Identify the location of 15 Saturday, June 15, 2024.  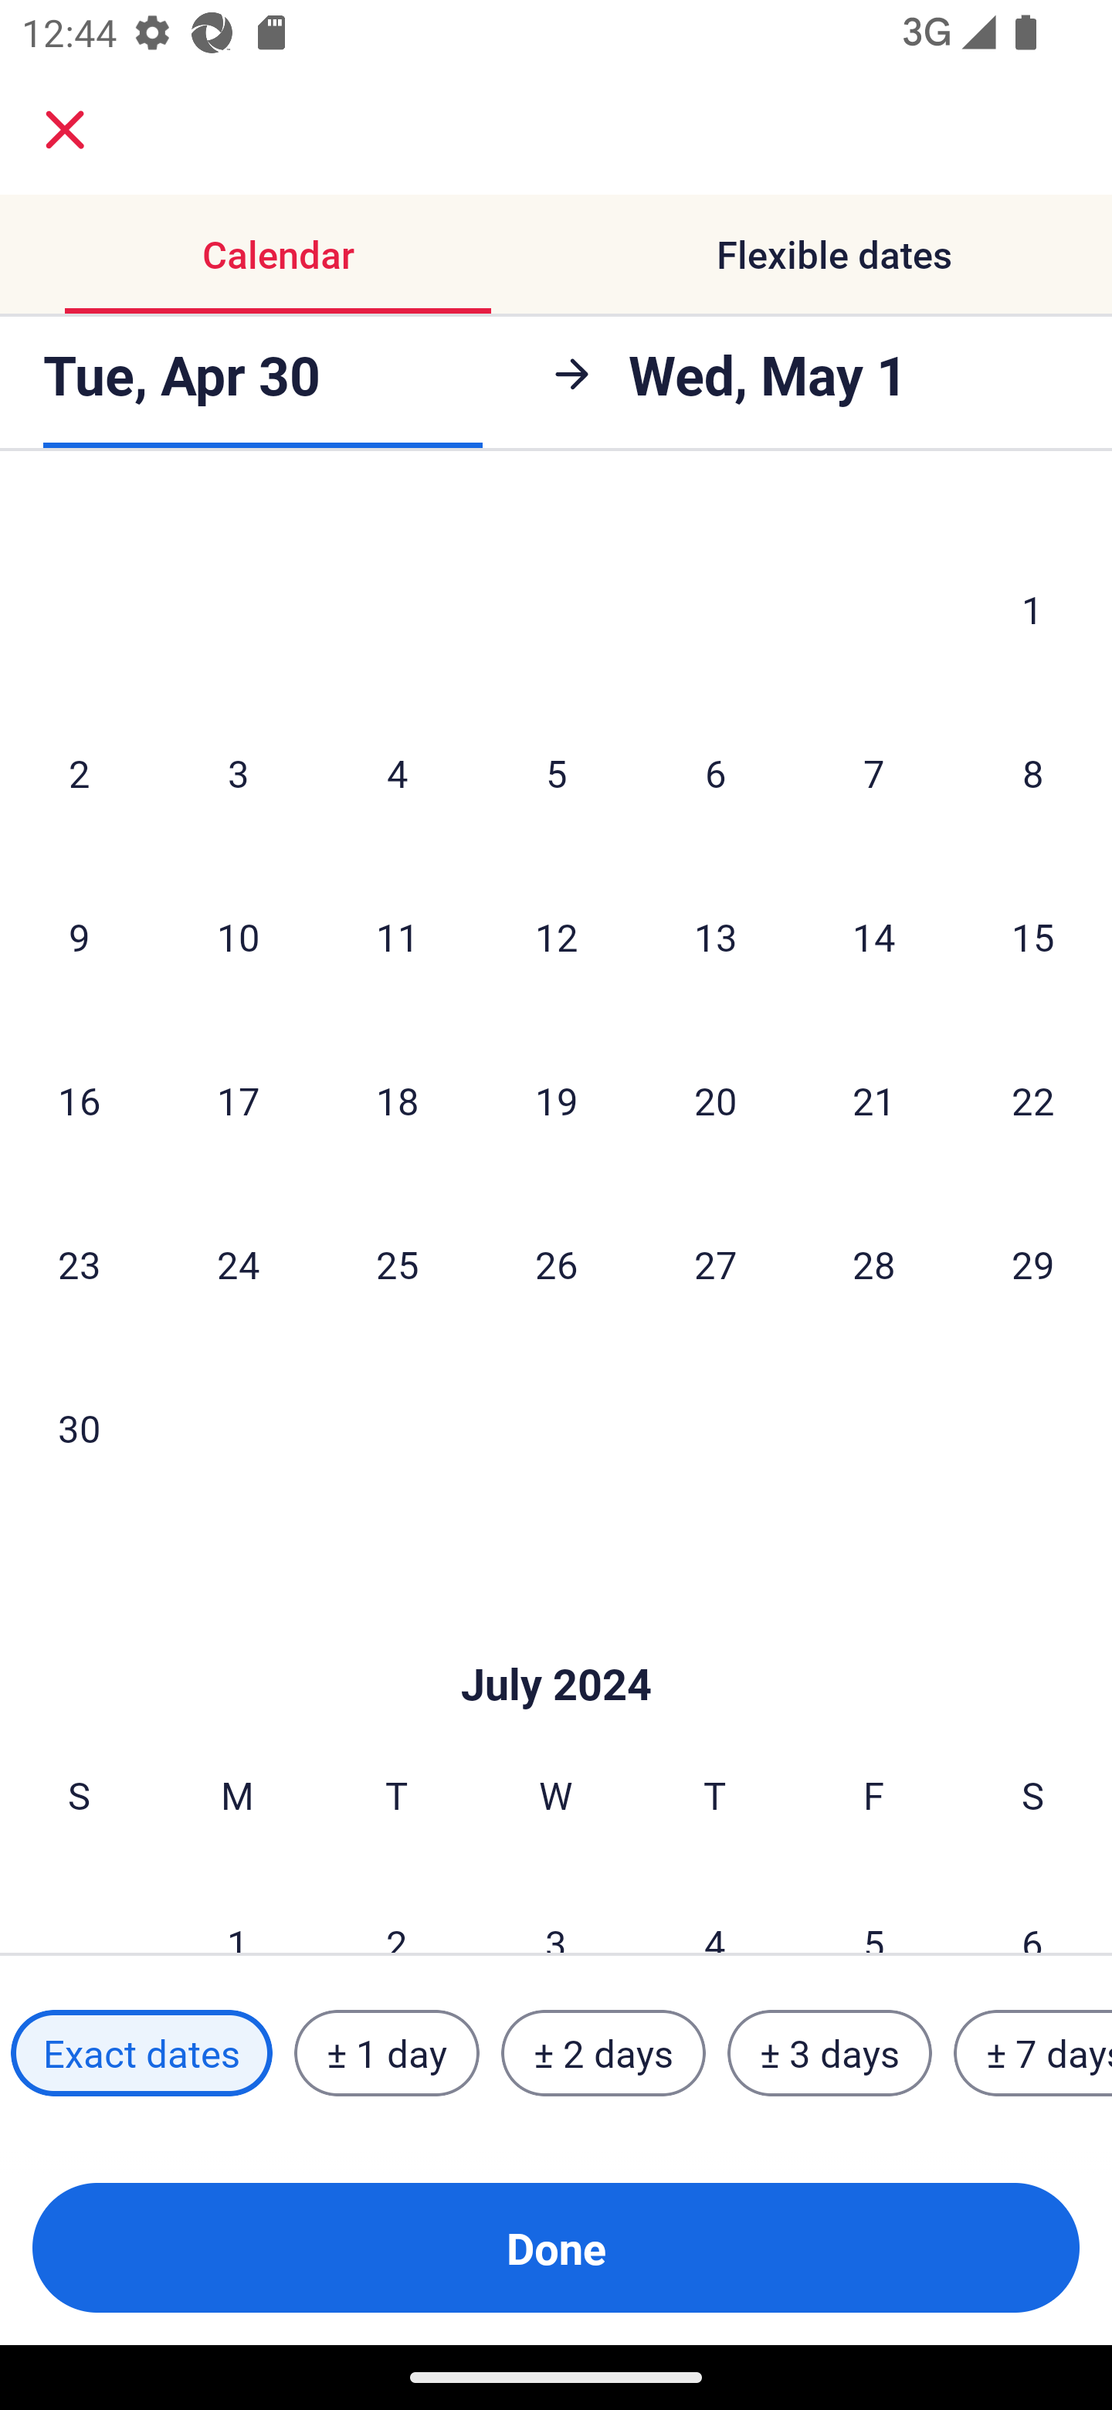
(1033, 936).